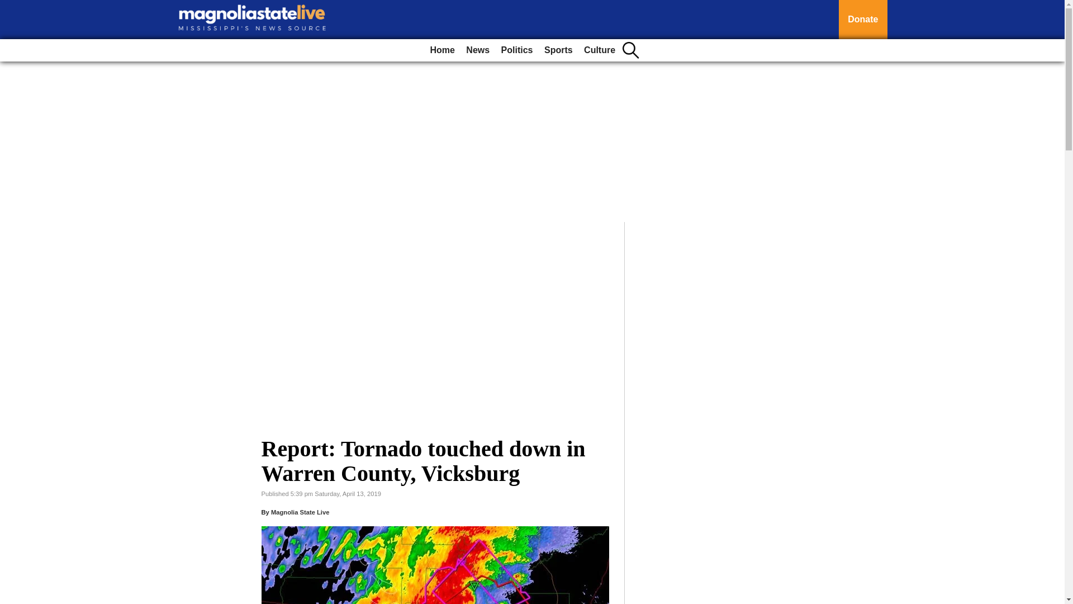  Describe the element at coordinates (558, 50) in the screenshot. I see `Sports` at that location.